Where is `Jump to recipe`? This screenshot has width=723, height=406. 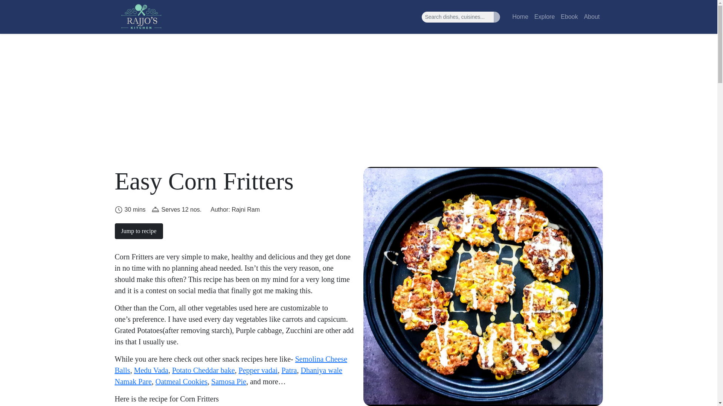 Jump to recipe is located at coordinates (139, 231).